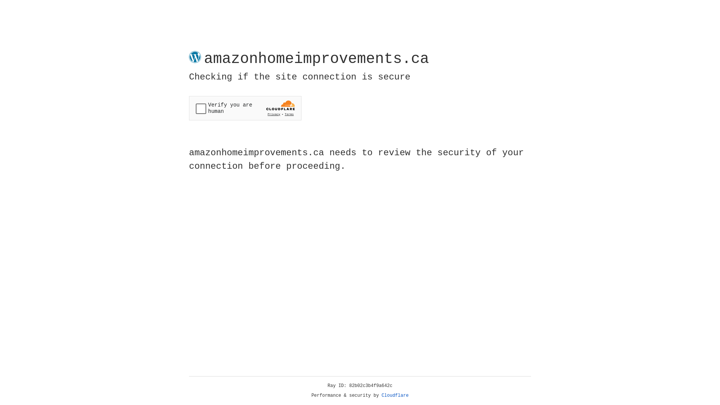 The height and width of the screenshot is (405, 720). What do you see at coordinates (395, 396) in the screenshot?
I see `Cloudflare` at bounding box center [395, 396].